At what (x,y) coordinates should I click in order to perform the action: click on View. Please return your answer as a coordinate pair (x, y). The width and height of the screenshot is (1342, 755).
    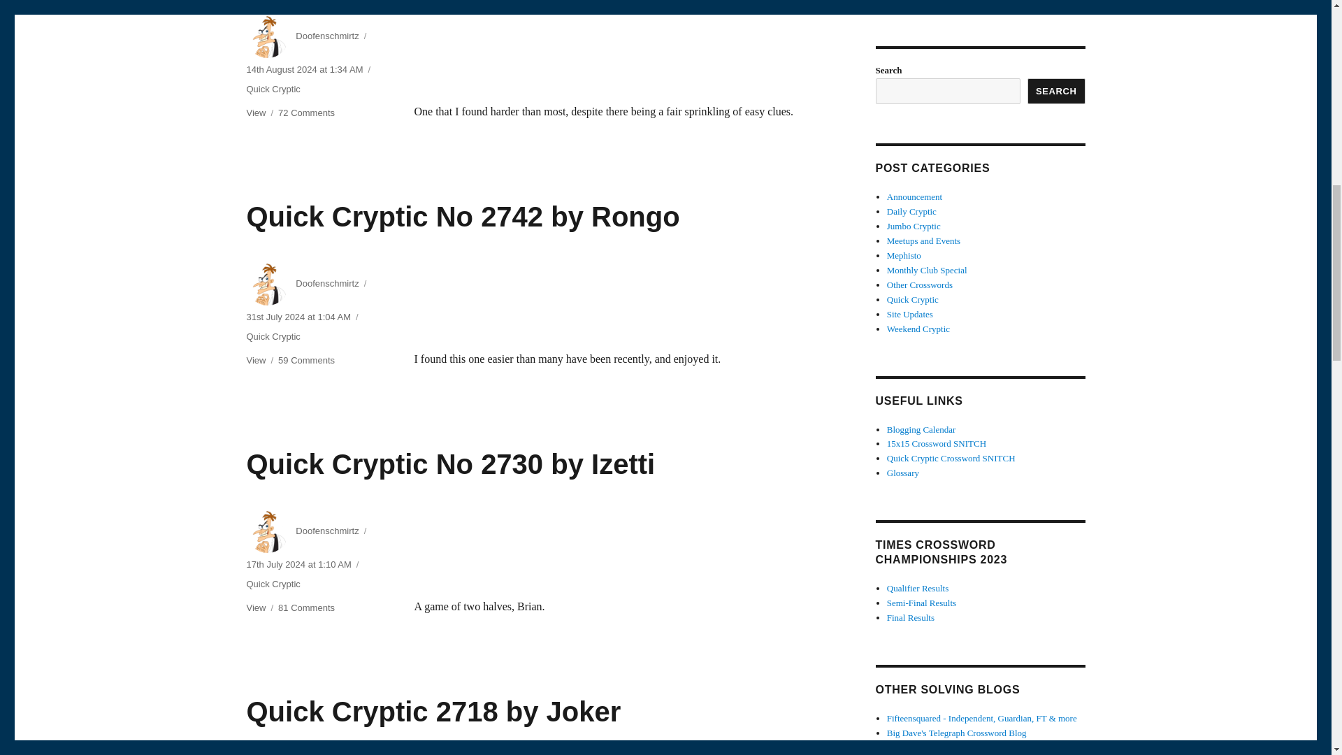
    Looking at the image, I should click on (326, 36).